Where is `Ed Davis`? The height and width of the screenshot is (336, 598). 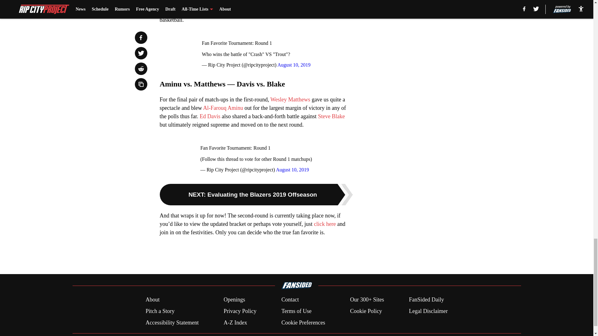 Ed Davis is located at coordinates (210, 116).